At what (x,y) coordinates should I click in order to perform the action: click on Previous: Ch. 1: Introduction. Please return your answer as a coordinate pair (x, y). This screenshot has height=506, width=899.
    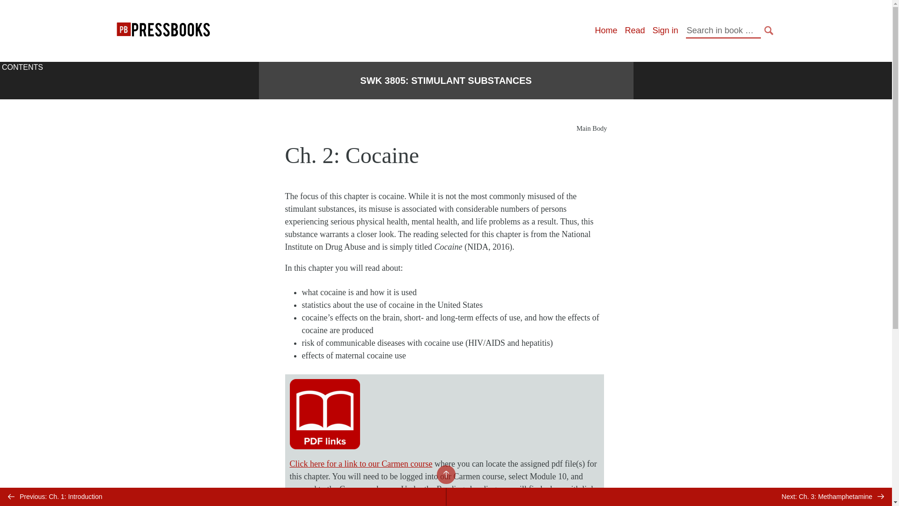
    Looking at the image, I should click on (223, 497).